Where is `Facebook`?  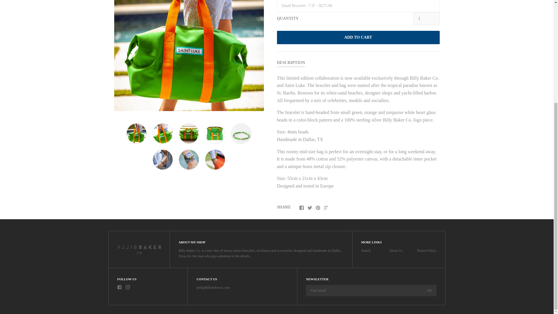
Facebook is located at coordinates (119, 287).